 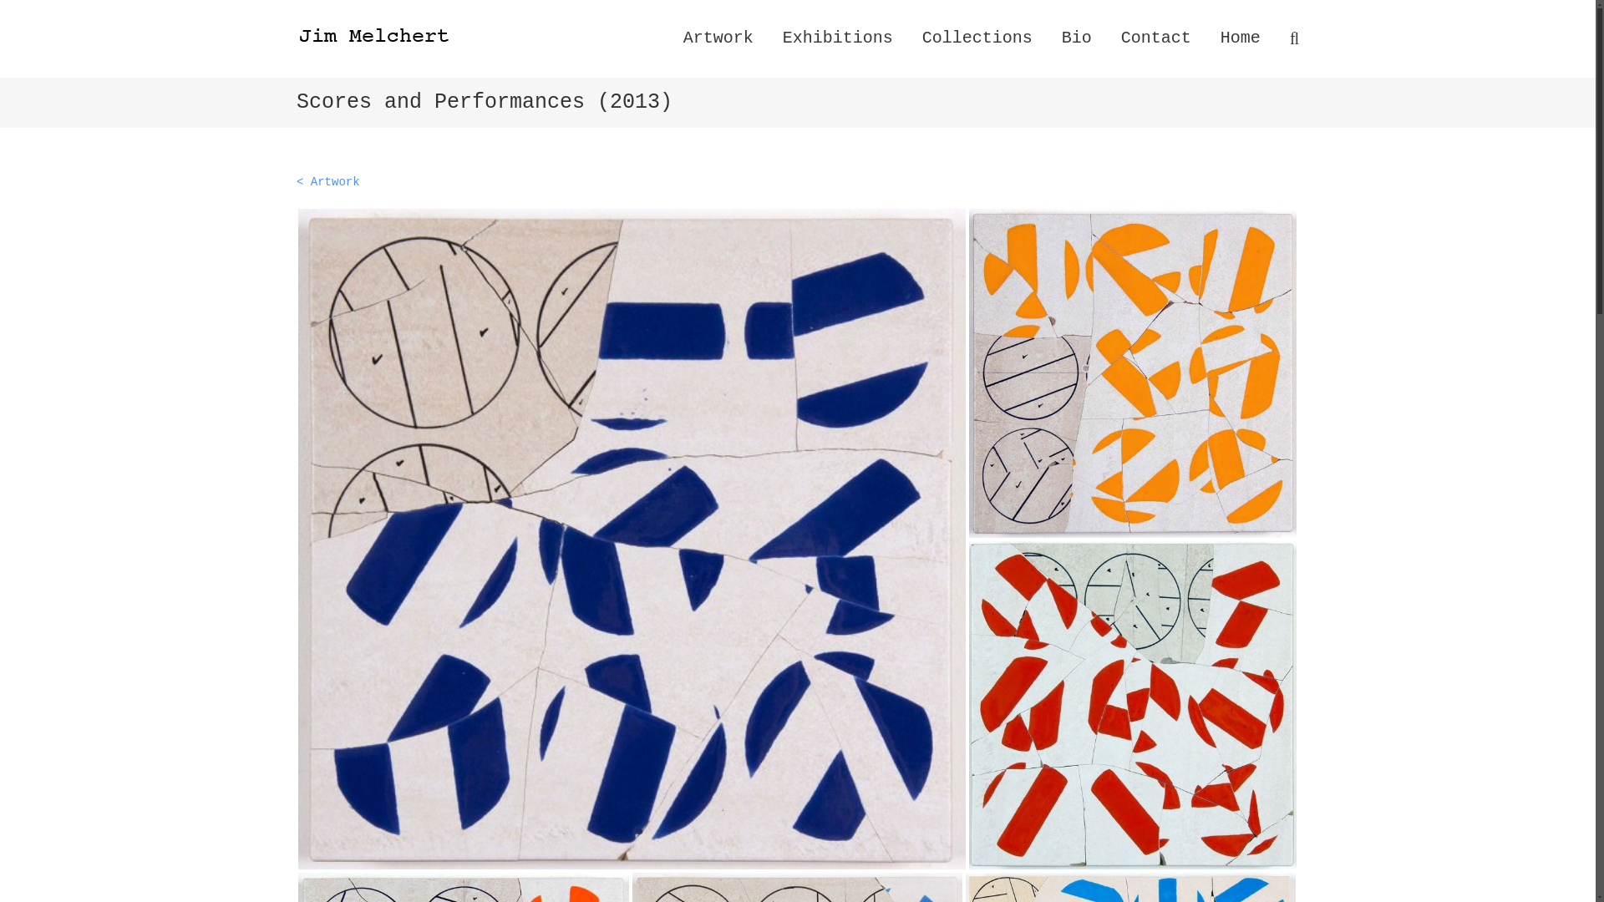 I want to click on Contact, so click(x=1156, y=37).